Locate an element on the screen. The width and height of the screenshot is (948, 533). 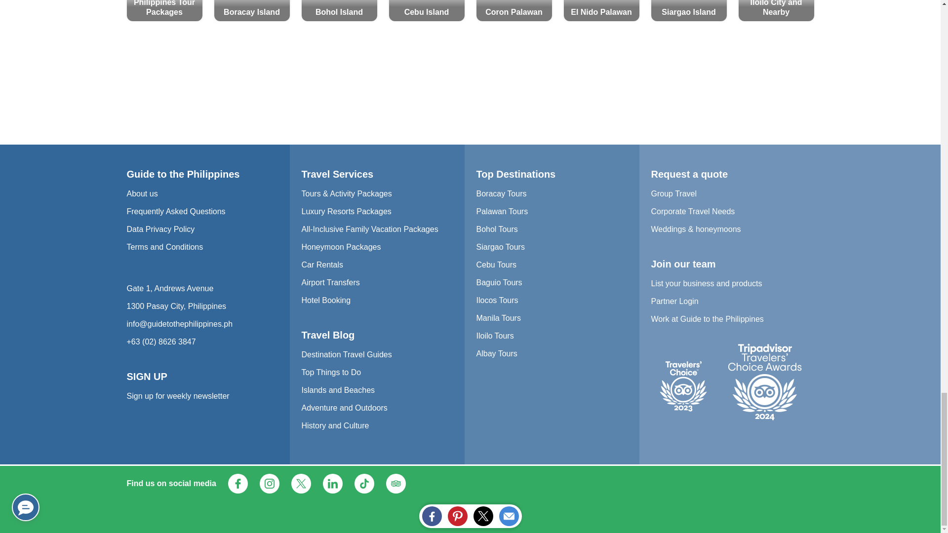
Siargao Island is located at coordinates (688, 11).